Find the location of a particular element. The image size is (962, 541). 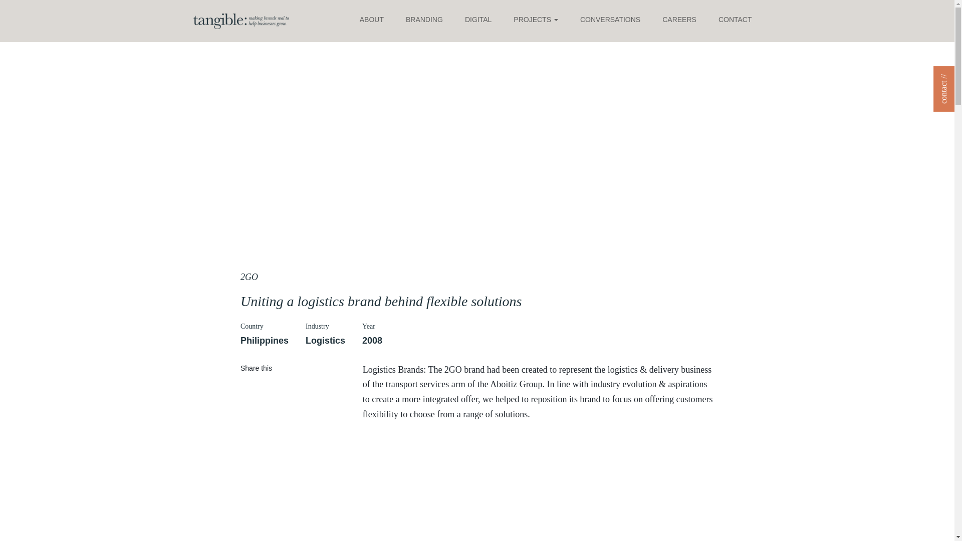

DIGITAL is located at coordinates (478, 20).